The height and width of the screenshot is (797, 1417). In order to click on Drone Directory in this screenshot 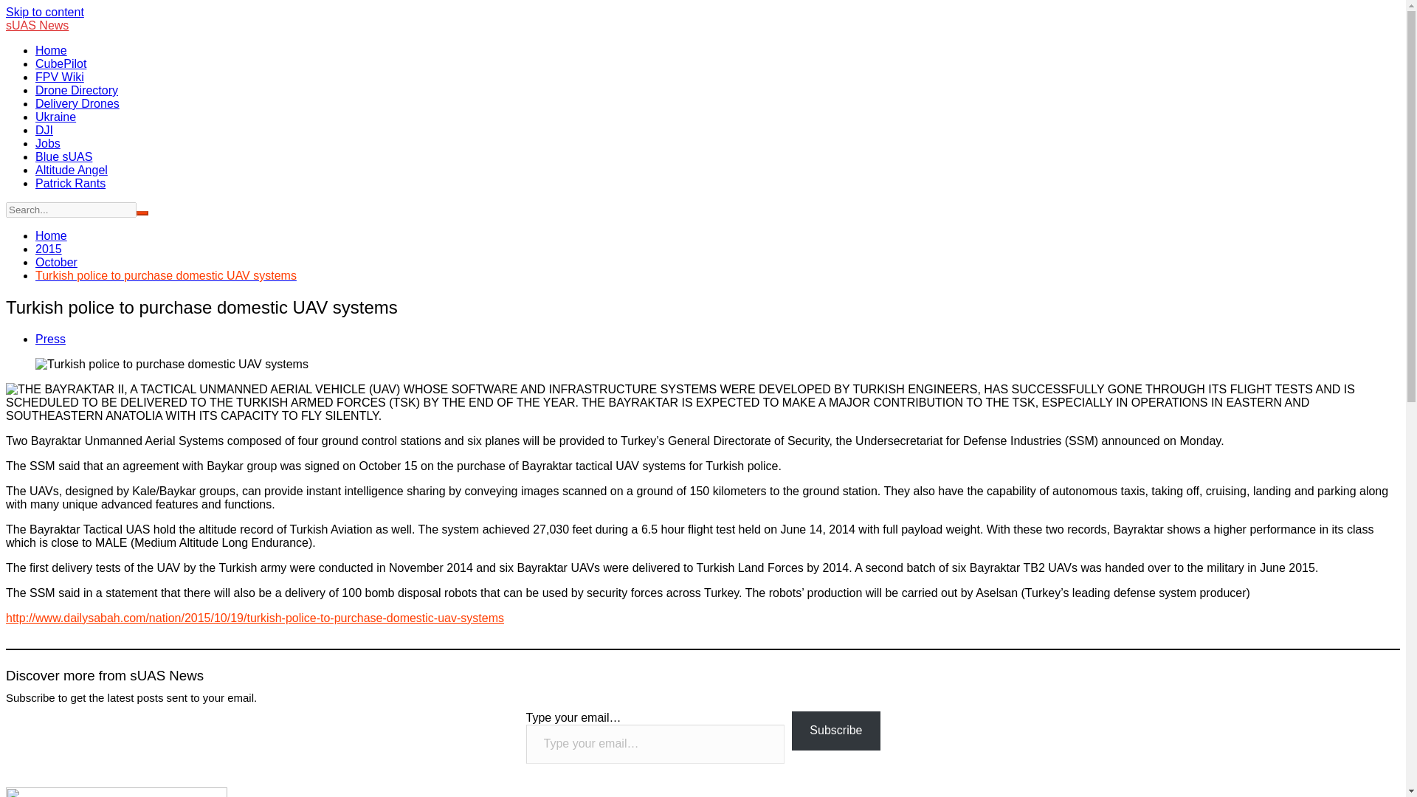, I will do `click(77, 90)`.